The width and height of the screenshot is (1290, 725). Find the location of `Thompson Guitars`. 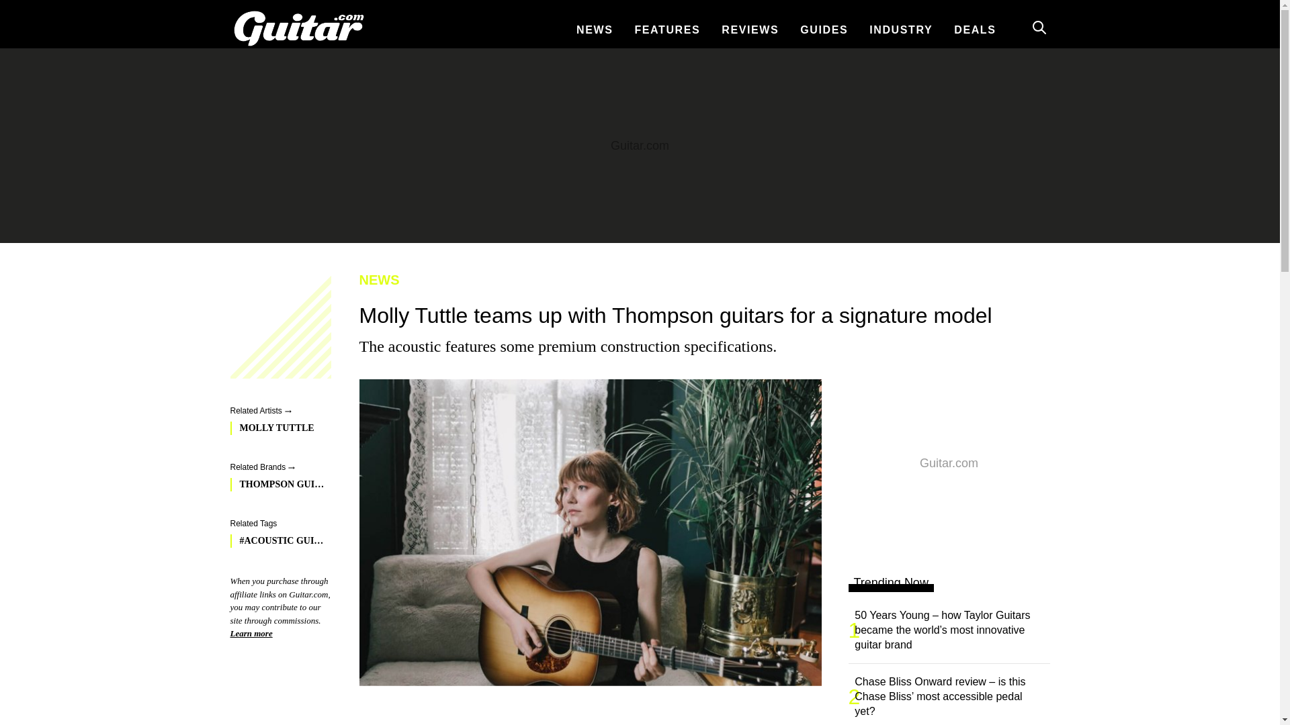

Thompson Guitars is located at coordinates (276, 485).